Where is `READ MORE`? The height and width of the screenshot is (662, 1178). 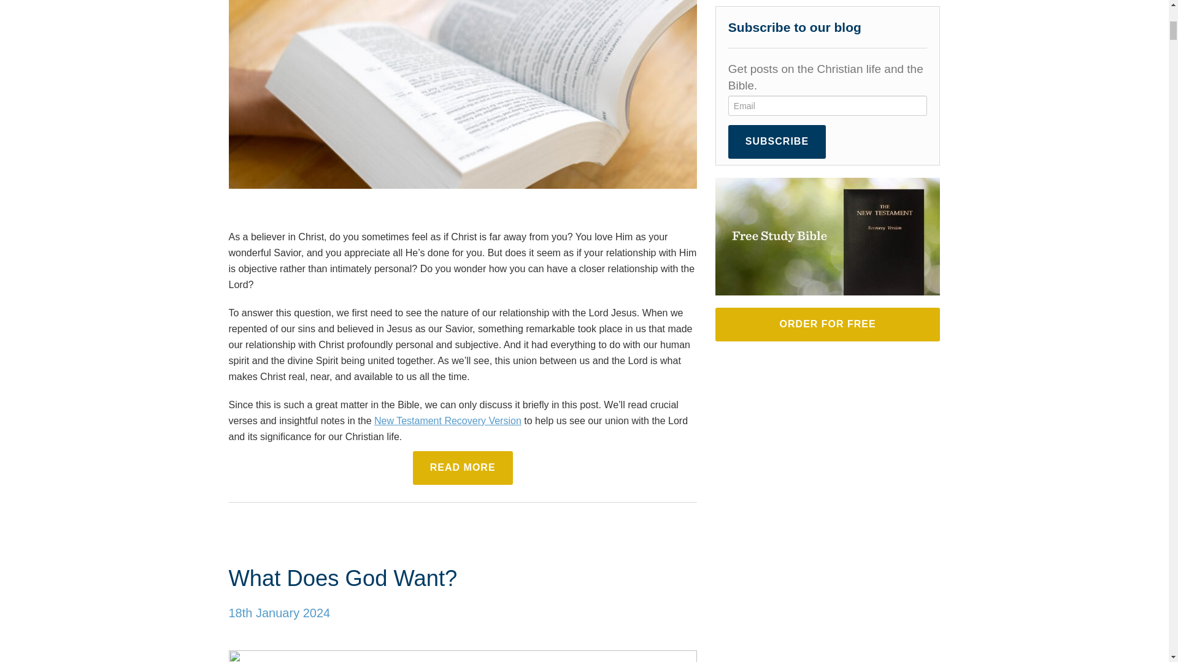 READ MORE is located at coordinates (463, 467).